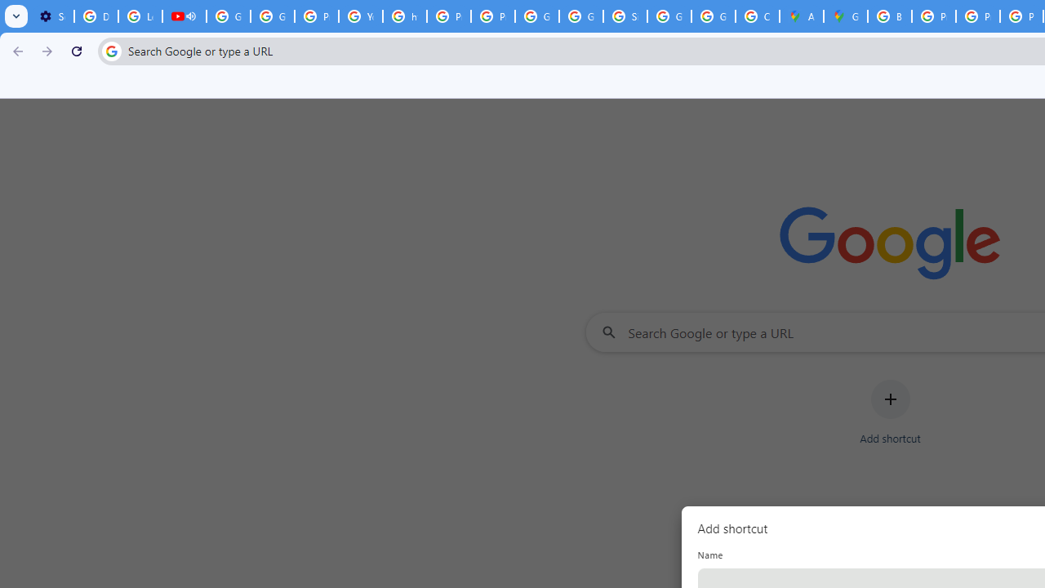  Describe the element at coordinates (890, 16) in the screenshot. I see `Blogger Policies and Guidelines - Transparency Center` at that location.